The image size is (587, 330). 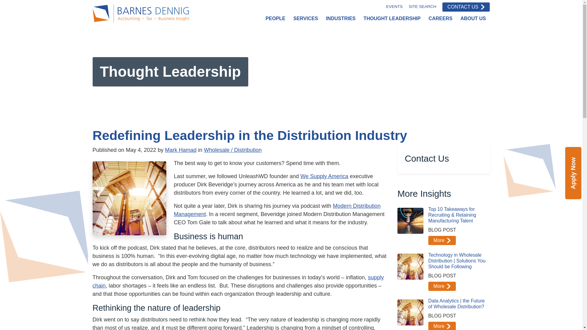 I want to click on PEOPLE, so click(x=275, y=19).